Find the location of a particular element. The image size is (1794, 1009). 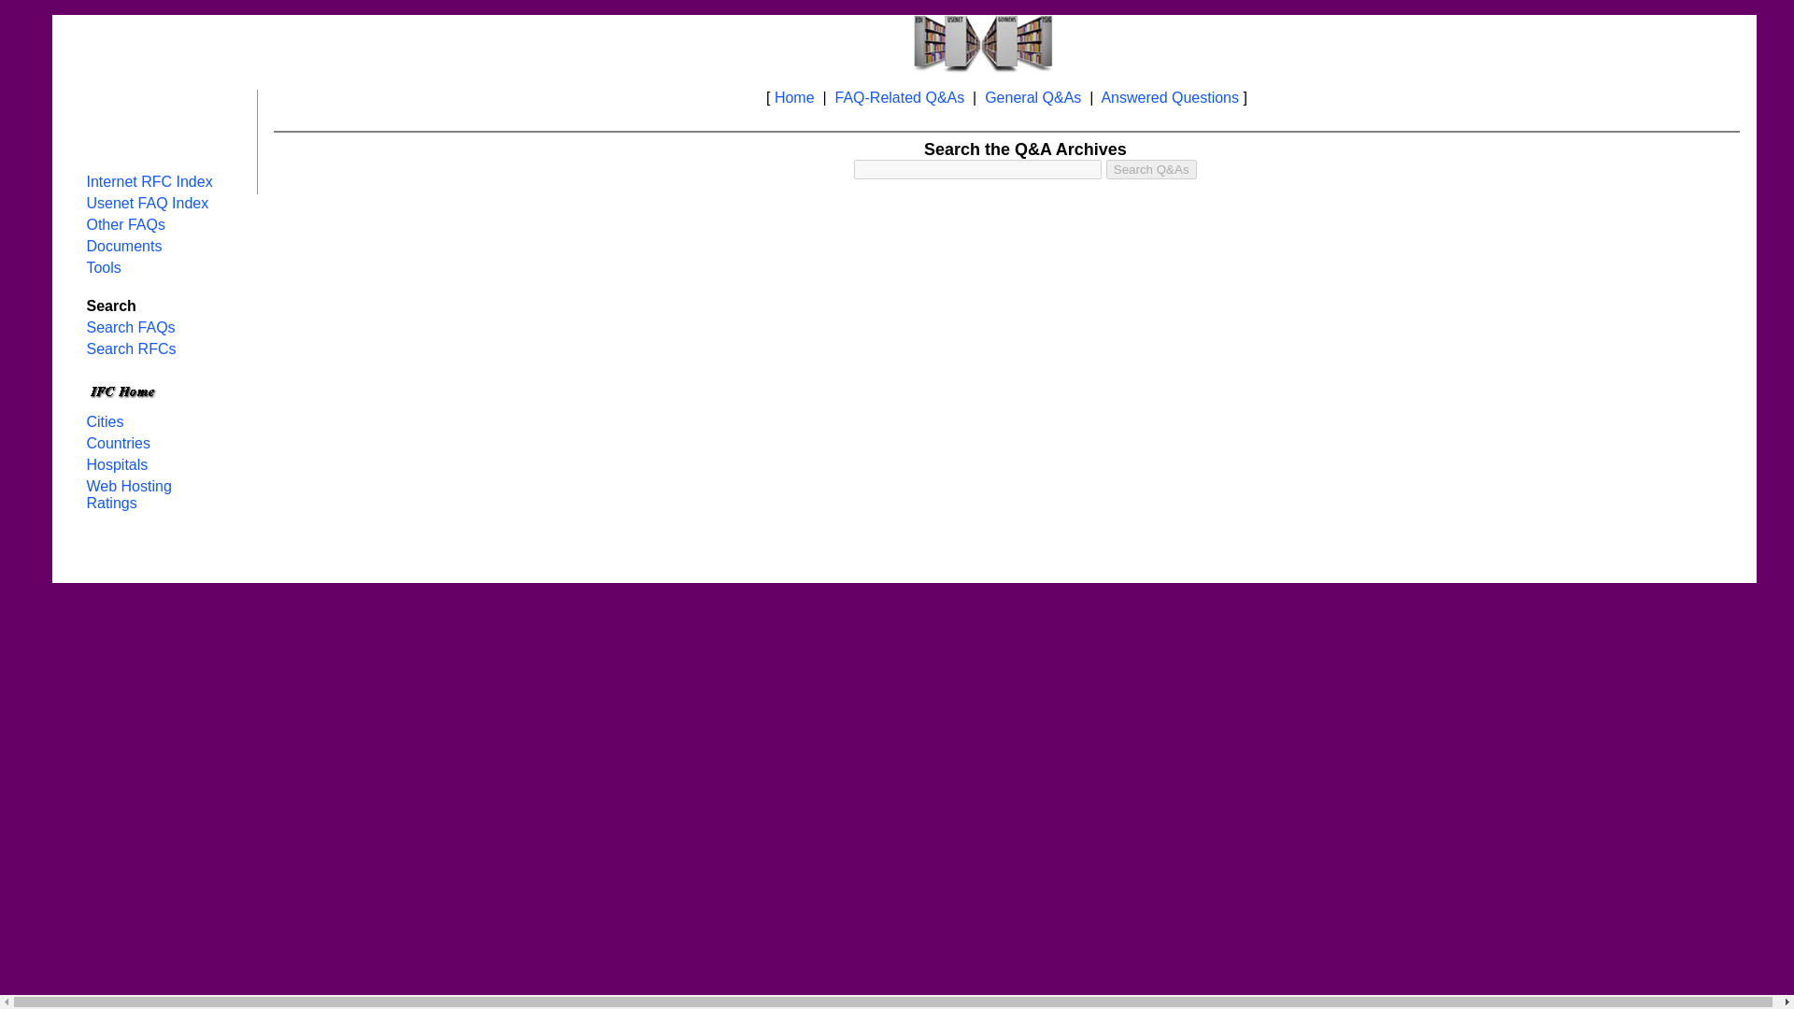

Search FAQs is located at coordinates (130, 327).